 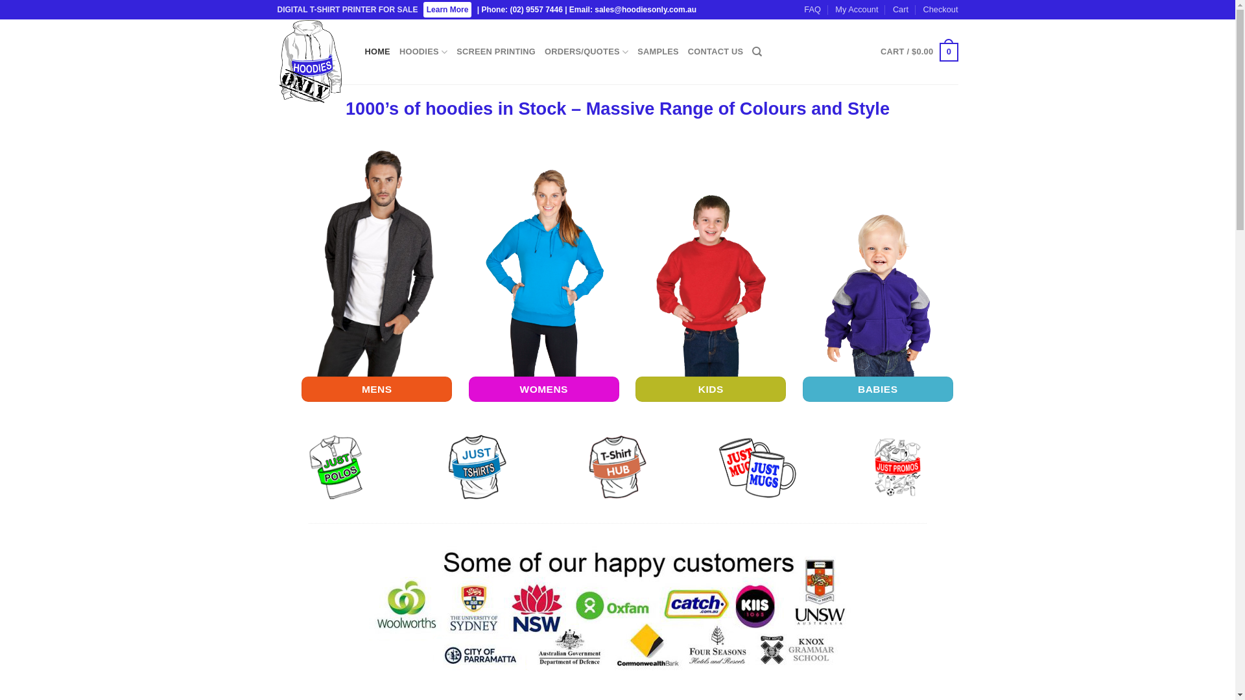 I want to click on WOMENS, so click(x=544, y=389).